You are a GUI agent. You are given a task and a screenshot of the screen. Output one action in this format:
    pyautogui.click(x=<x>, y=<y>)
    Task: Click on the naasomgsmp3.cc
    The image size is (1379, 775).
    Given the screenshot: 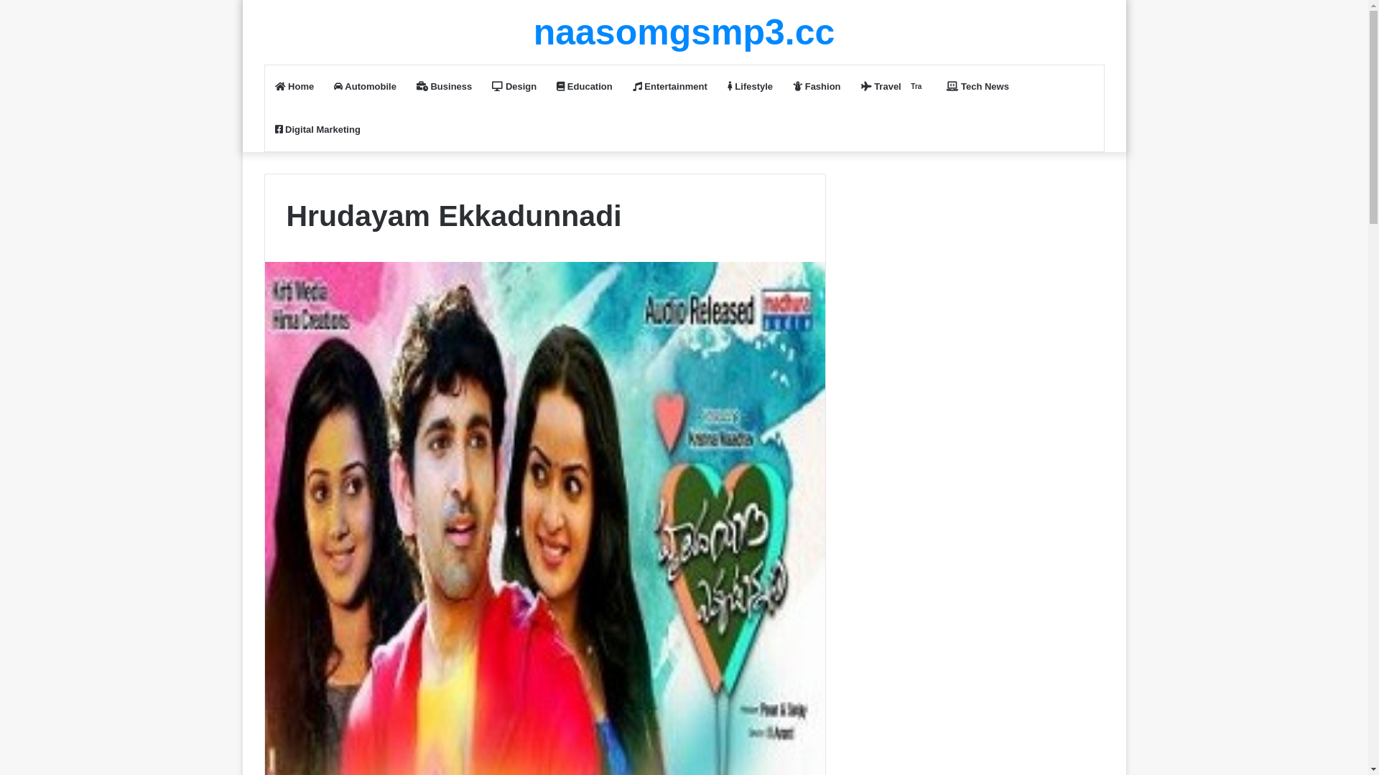 What is the action you would take?
    pyautogui.click(x=684, y=32)
    